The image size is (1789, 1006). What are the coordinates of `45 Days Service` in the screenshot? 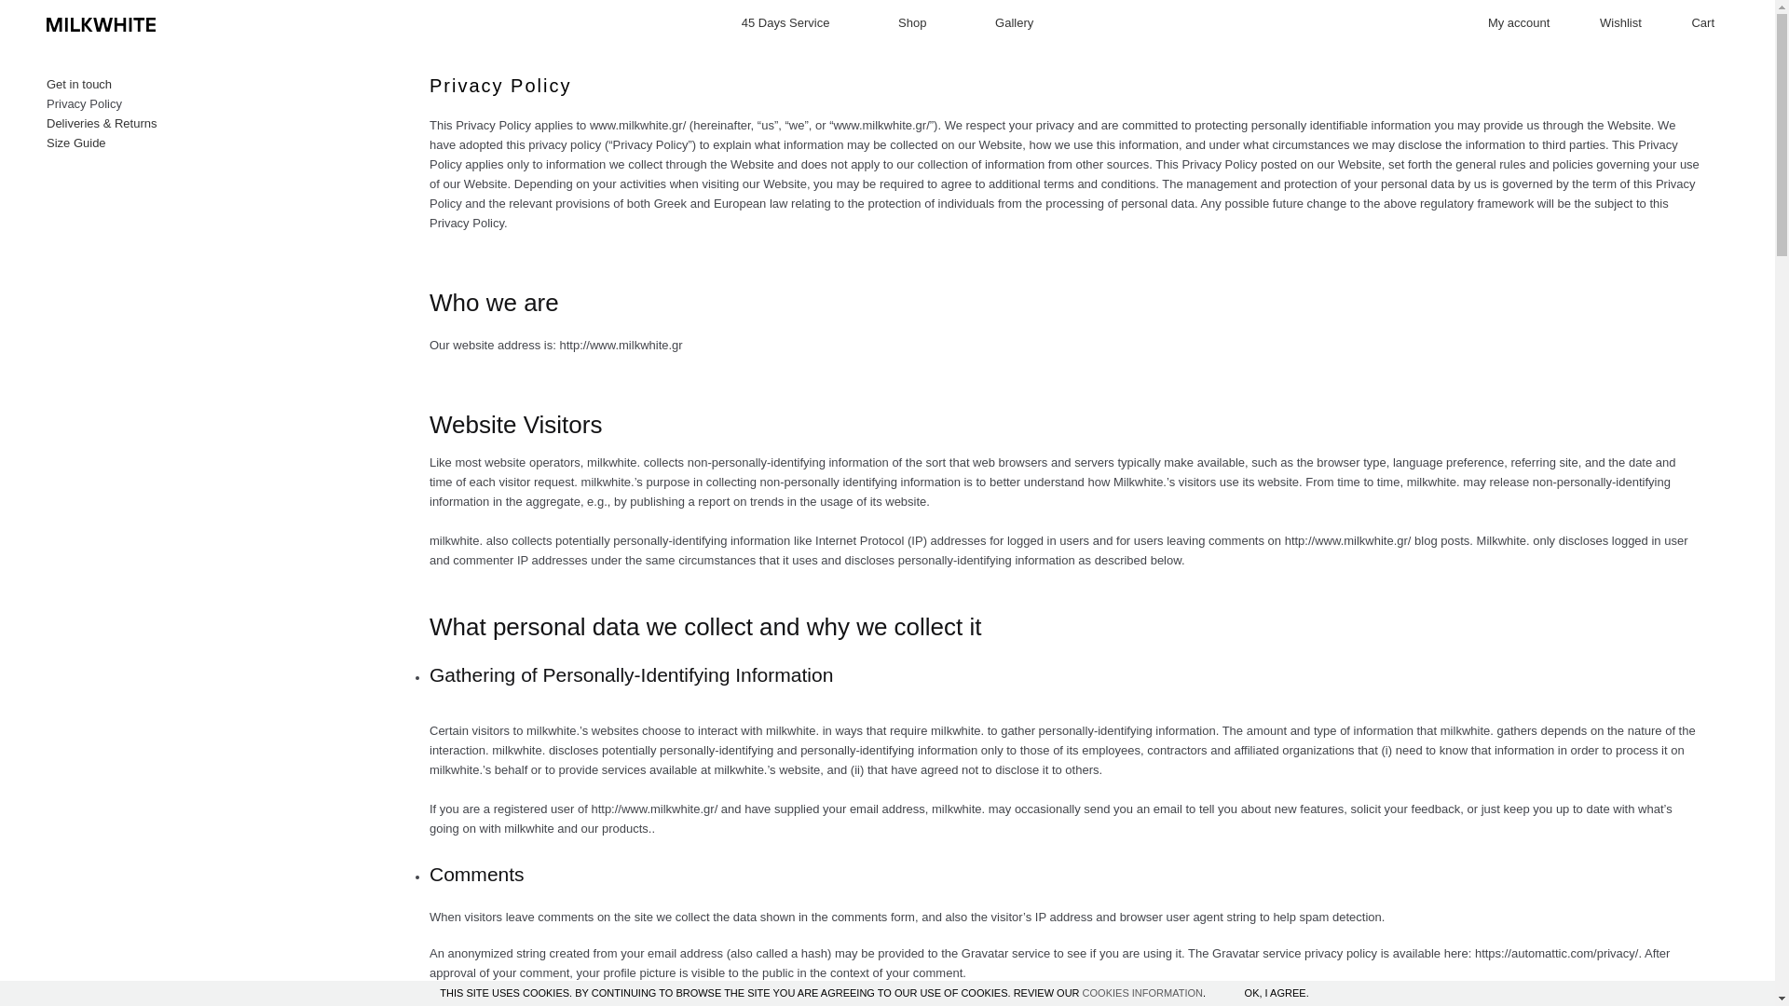 It's located at (785, 22).